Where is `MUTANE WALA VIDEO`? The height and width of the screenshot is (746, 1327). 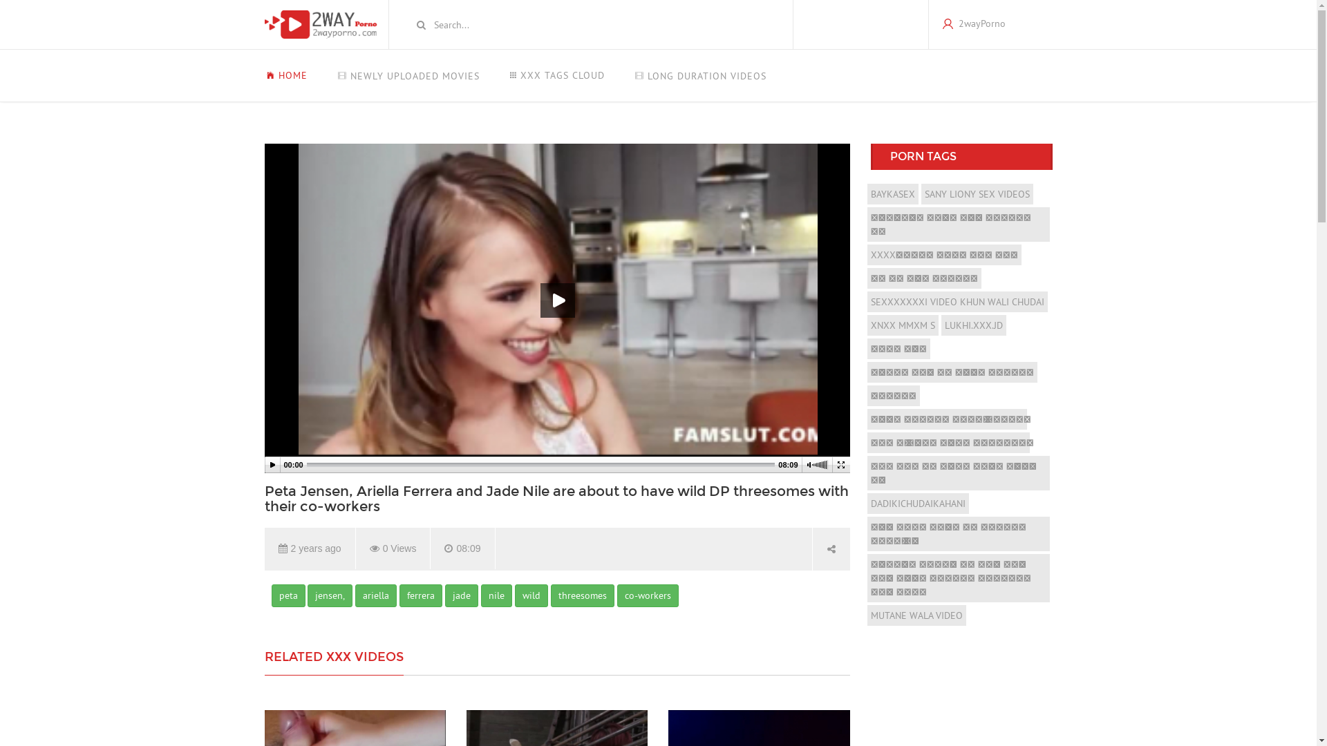
MUTANE WALA VIDEO is located at coordinates (916, 615).